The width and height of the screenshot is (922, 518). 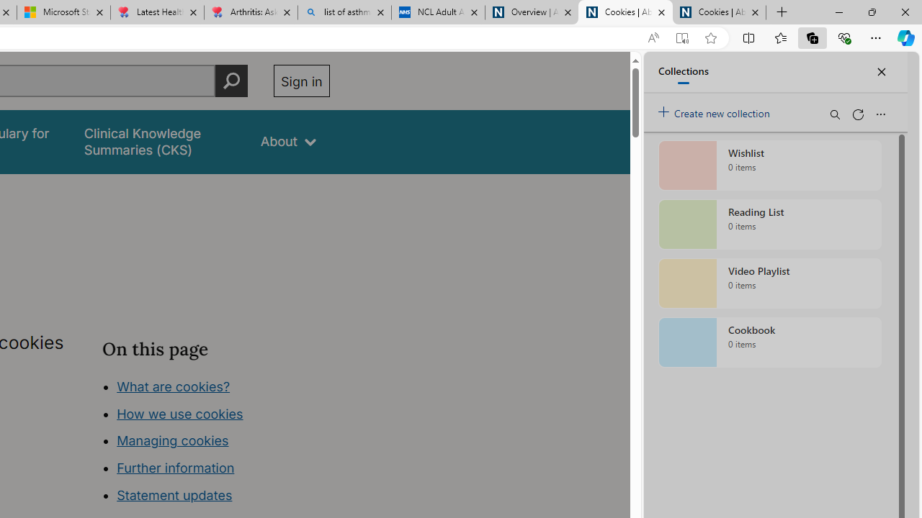 I want to click on Close, so click(x=905, y=12).